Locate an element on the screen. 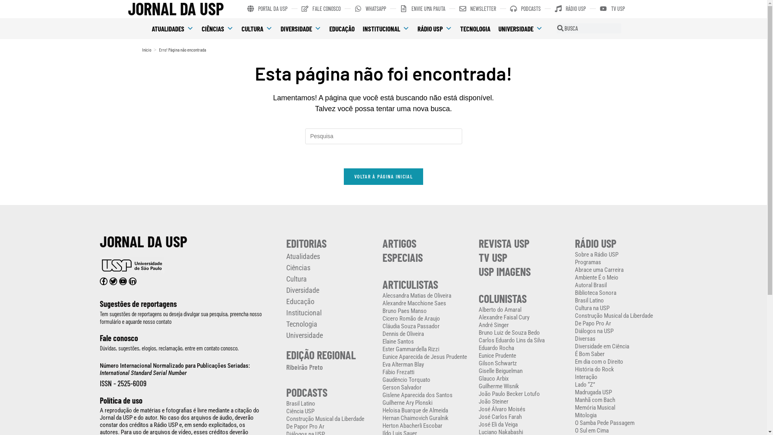  Abrace uma Carreira is located at coordinates (619, 270).